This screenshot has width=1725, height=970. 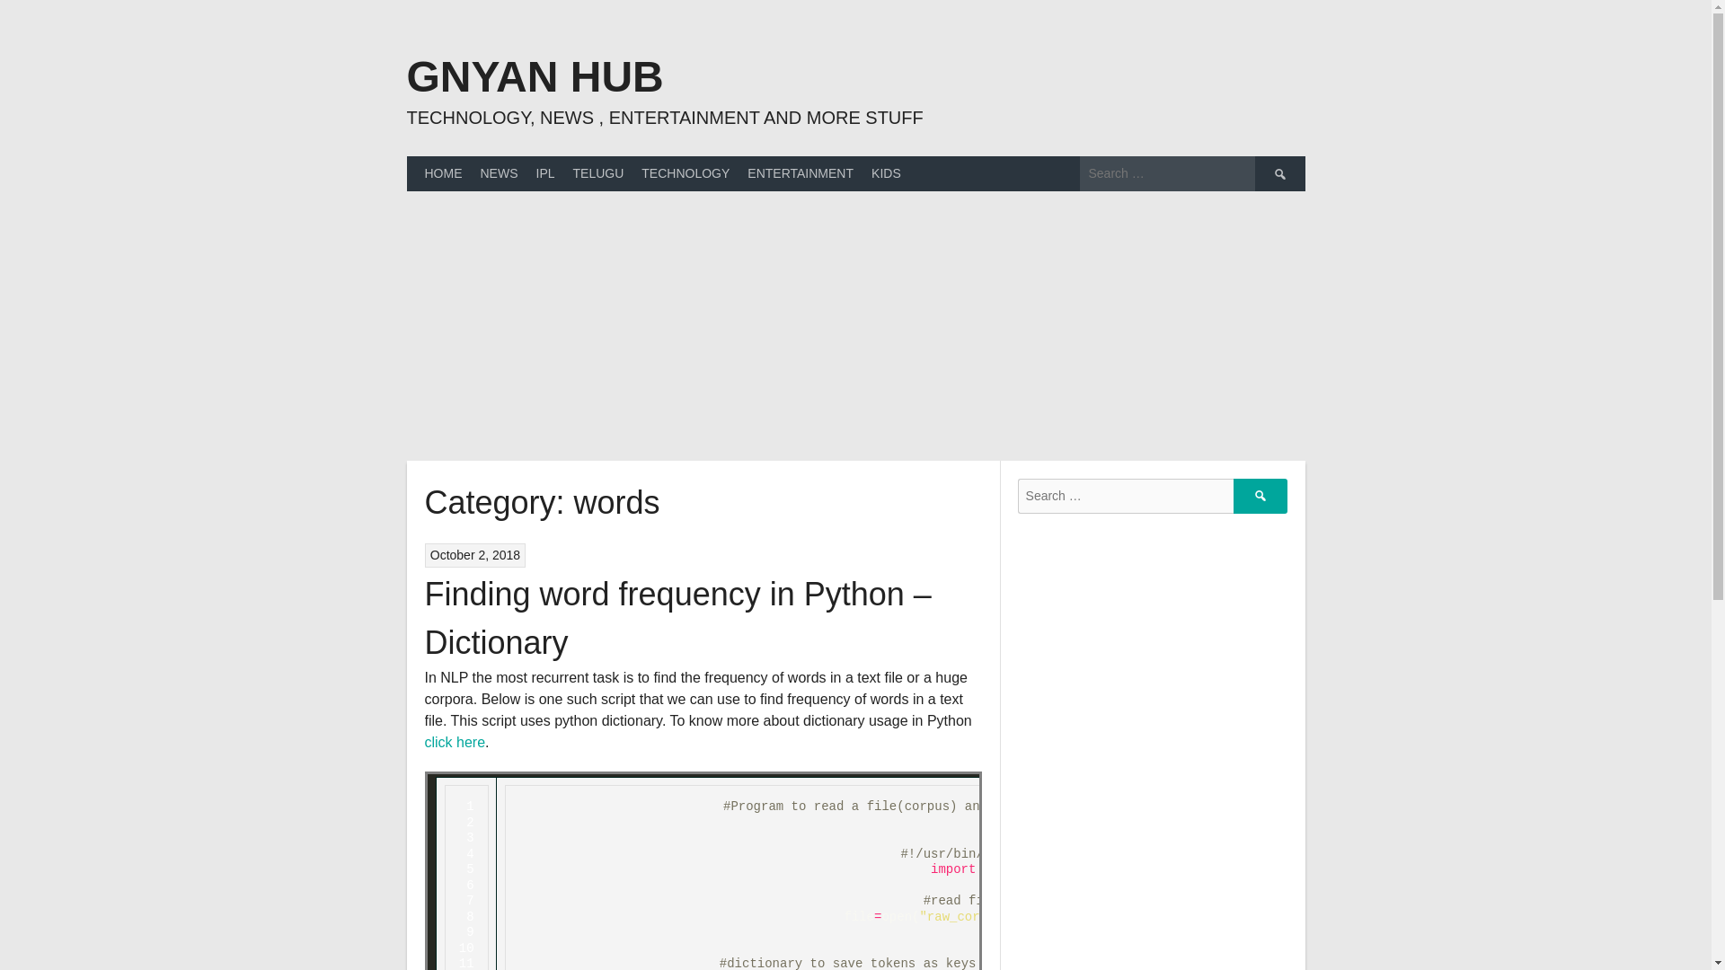 What do you see at coordinates (544, 172) in the screenshot?
I see `IPL` at bounding box center [544, 172].